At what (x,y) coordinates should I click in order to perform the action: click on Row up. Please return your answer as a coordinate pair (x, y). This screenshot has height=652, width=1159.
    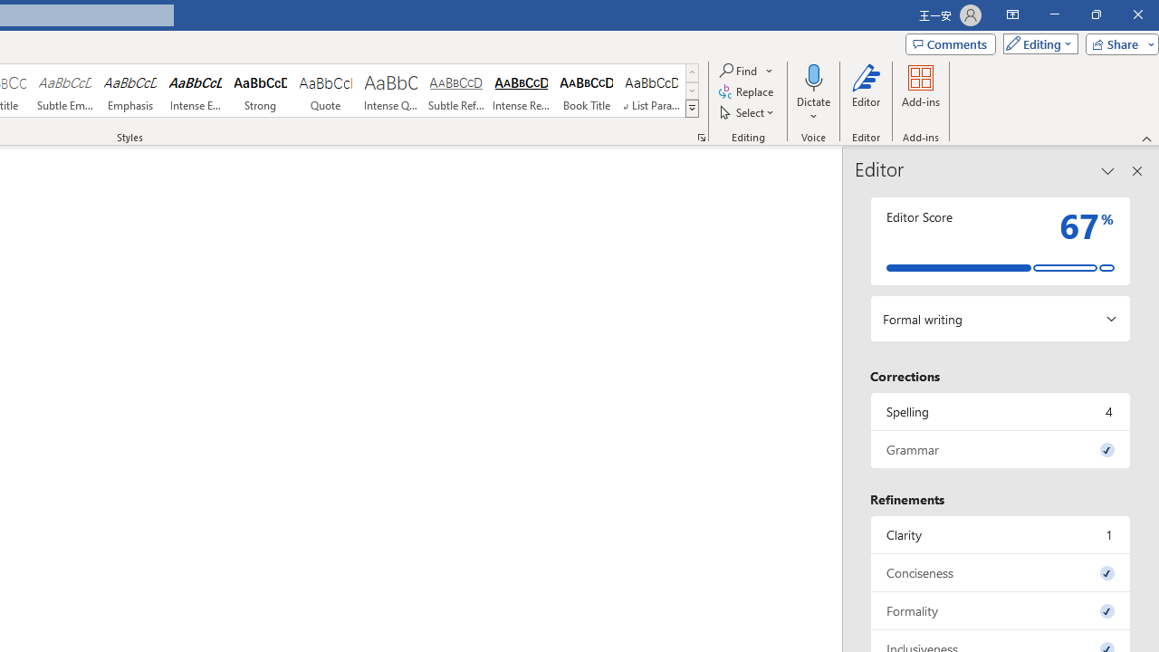
    Looking at the image, I should click on (692, 72).